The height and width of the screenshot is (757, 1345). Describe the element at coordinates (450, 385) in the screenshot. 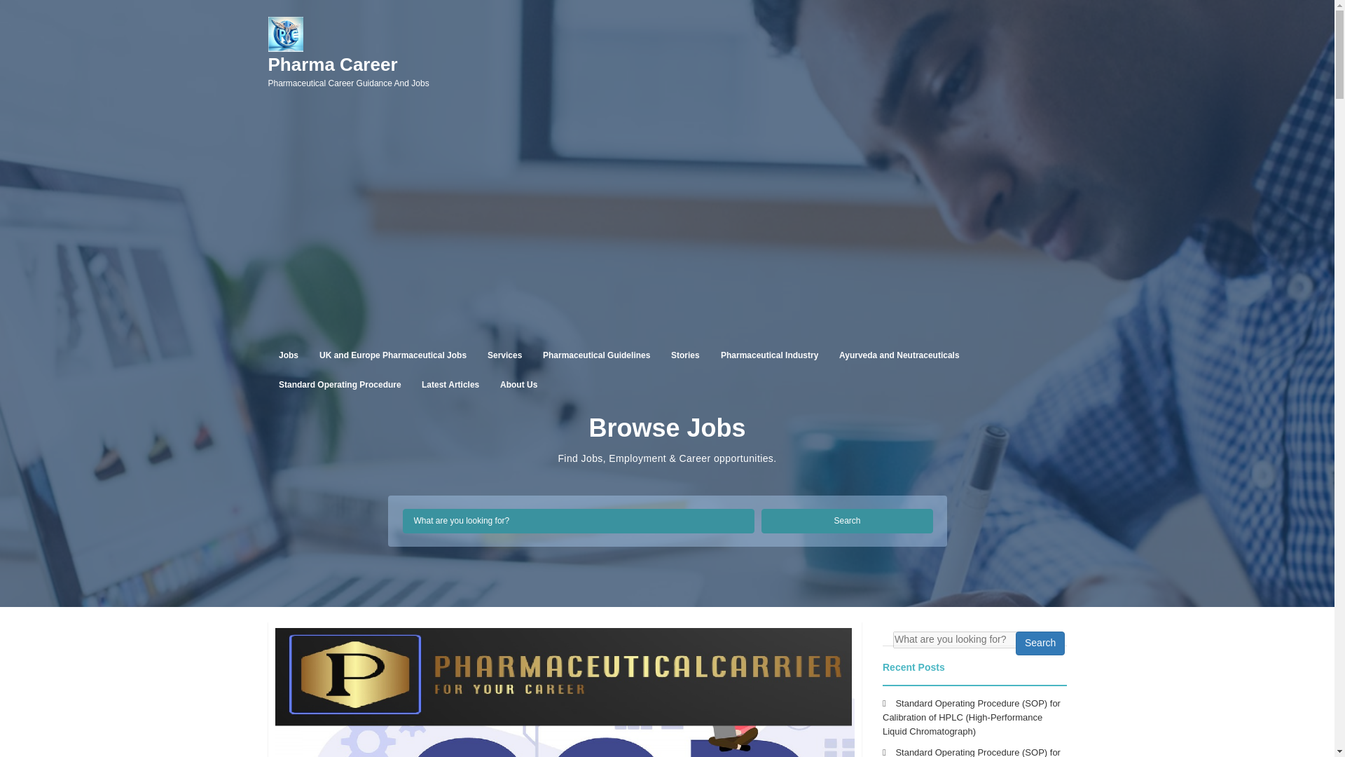

I see `Search` at that location.